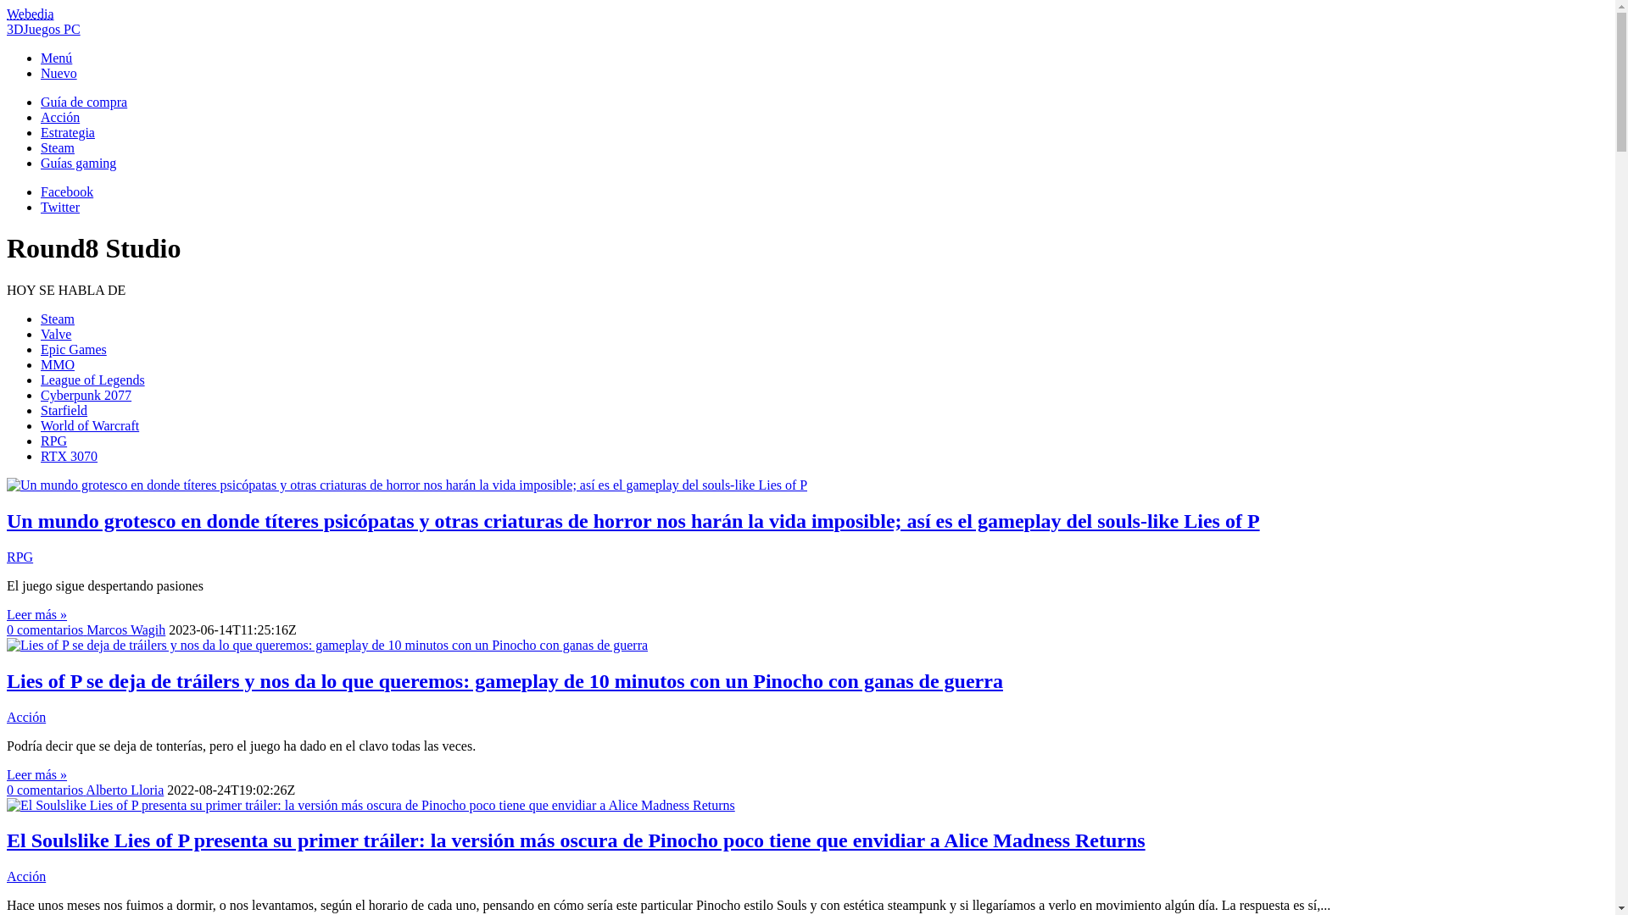 This screenshot has width=1628, height=915. Describe the element at coordinates (58, 364) in the screenshot. I see `MMO` at that location.